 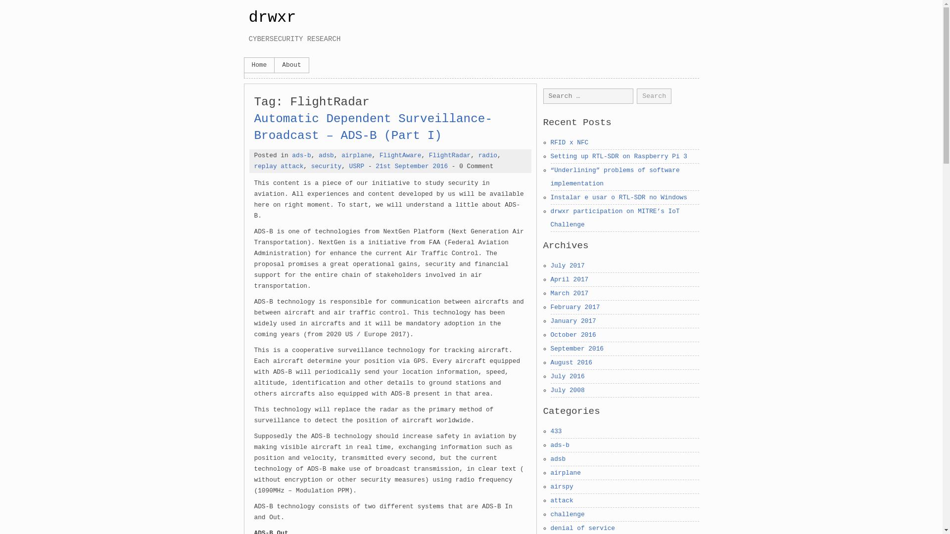 I want to click on radio, so click(x=488, y=155).